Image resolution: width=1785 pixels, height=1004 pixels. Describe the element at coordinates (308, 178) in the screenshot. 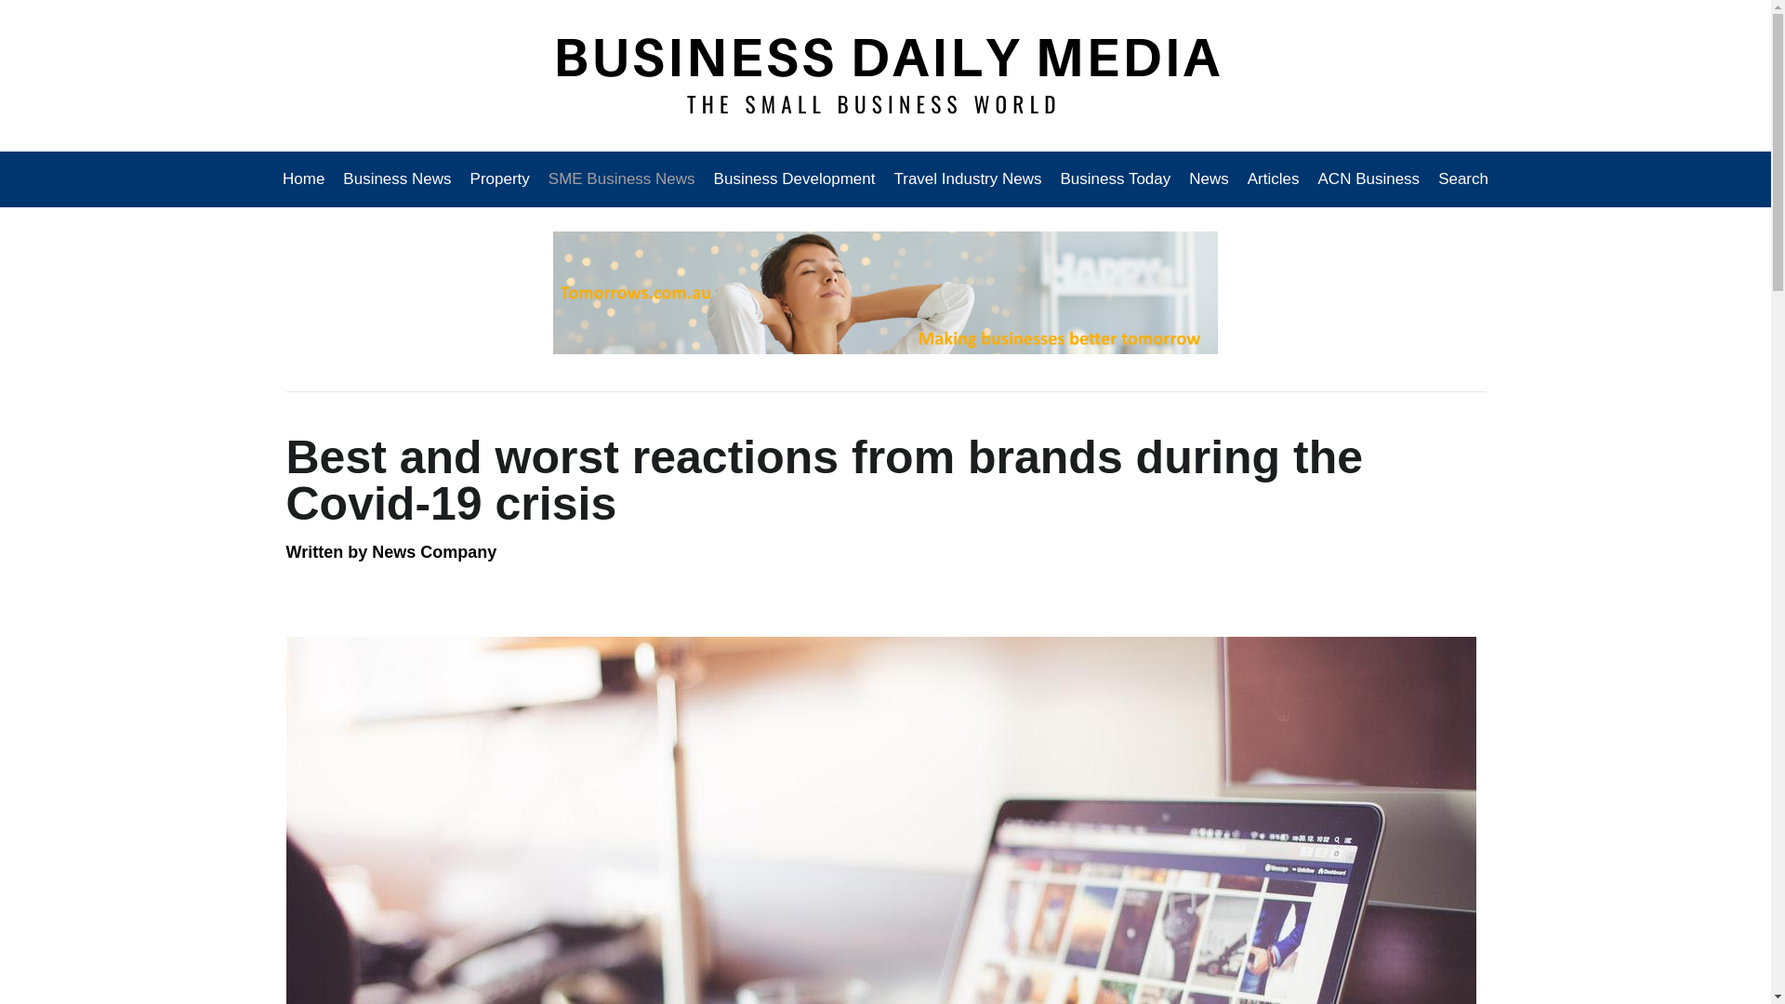

I see `Home` at that location.